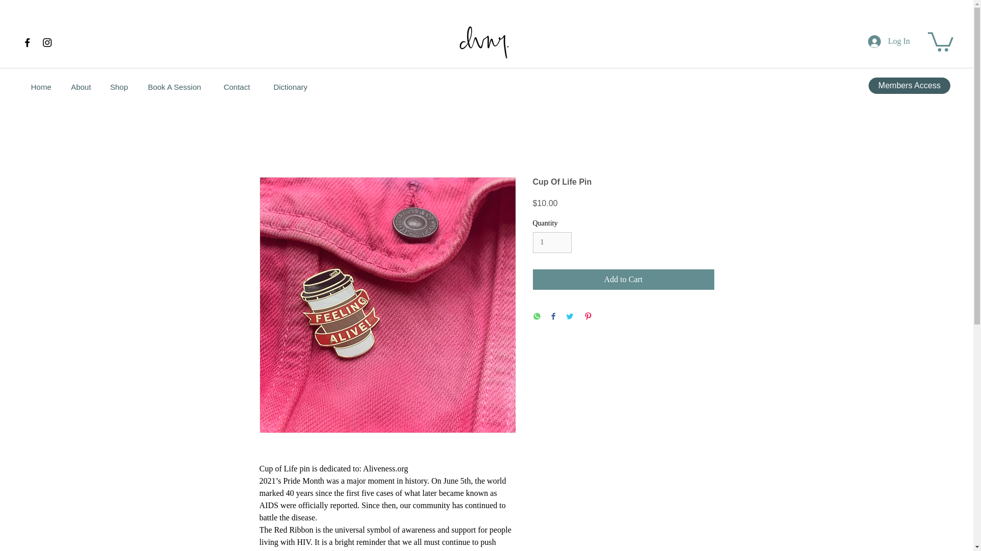 This screenshot has width=981, height=551. What do you see at coordinates (623, 280) in the screenshot?
I see `Add to Cart` at bounding box center [623, 280].